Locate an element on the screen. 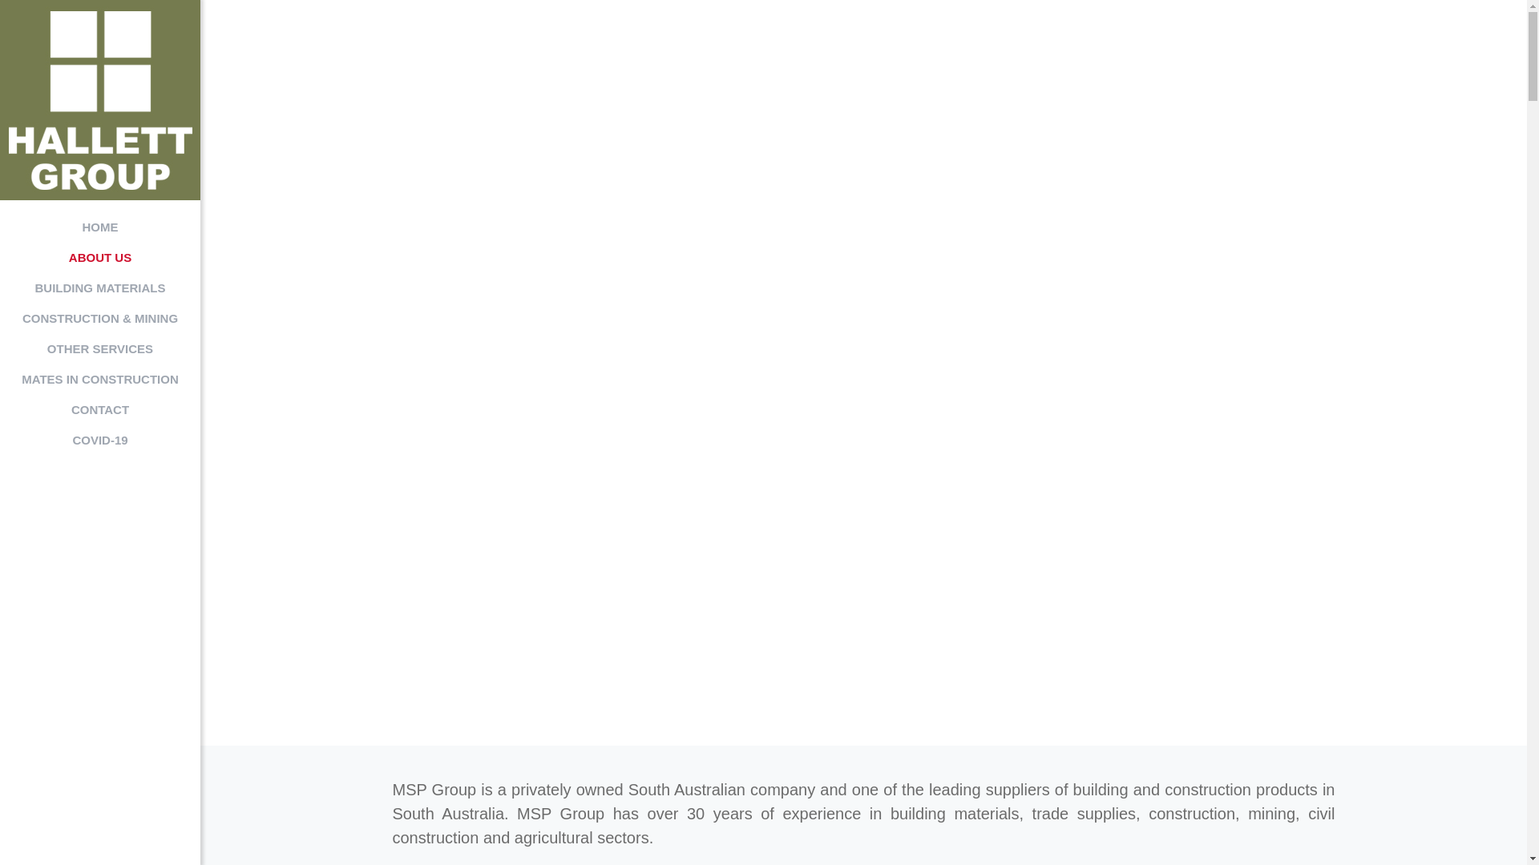 This screenshot has height=865, width=1539. ABOUT US is located at coordinates (100, 258).